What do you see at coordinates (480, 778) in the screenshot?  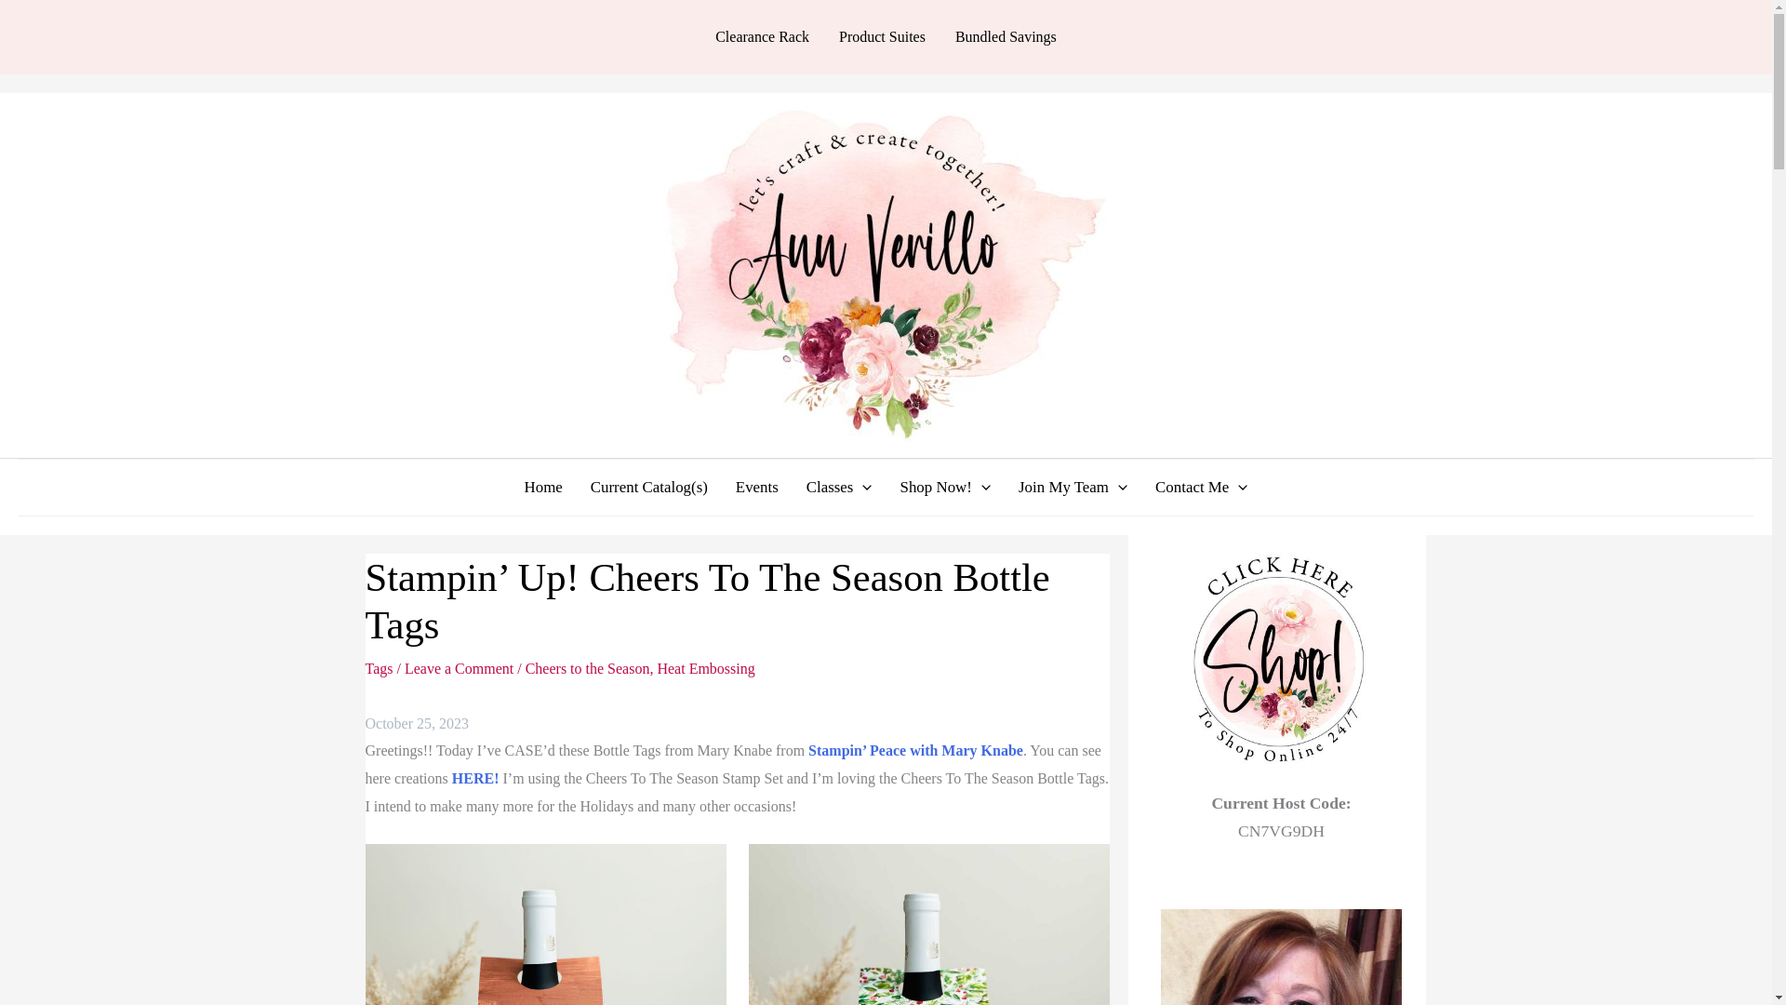 I see `ERE!` at bounding box center [480, 778].